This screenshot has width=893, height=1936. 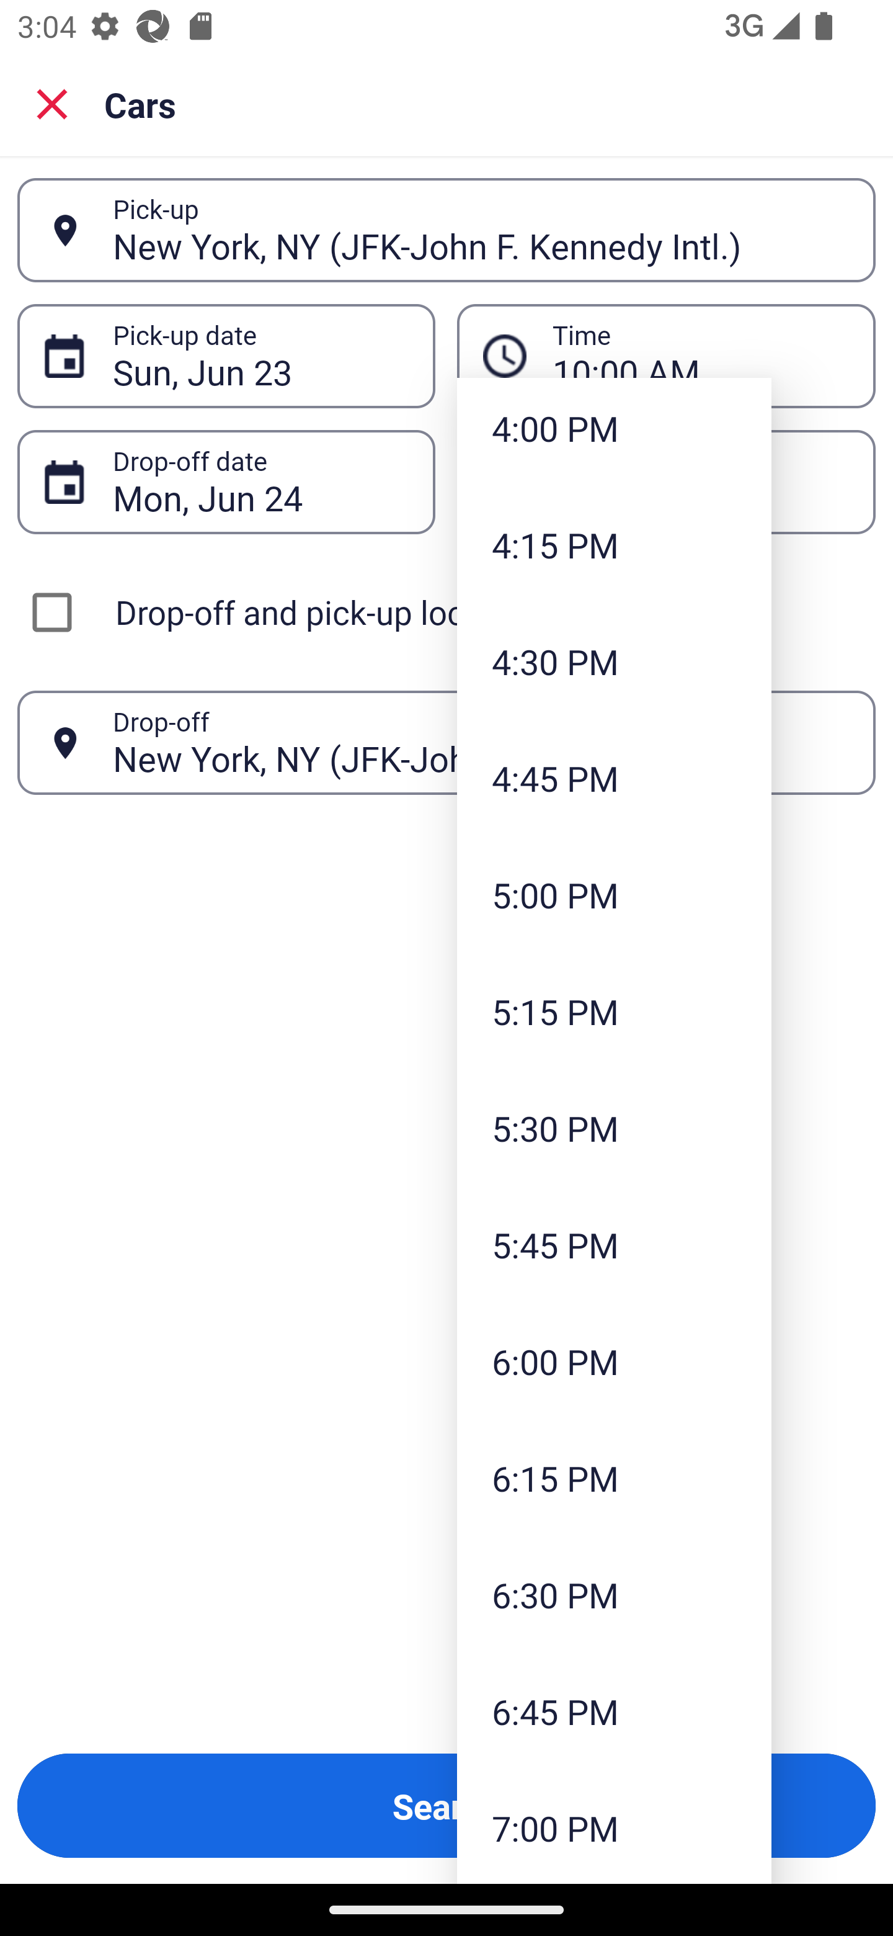 What do you see at coordinates (614, 894) in the screenshot?
I see `5:00 PM` at bounding box center [614, 894].